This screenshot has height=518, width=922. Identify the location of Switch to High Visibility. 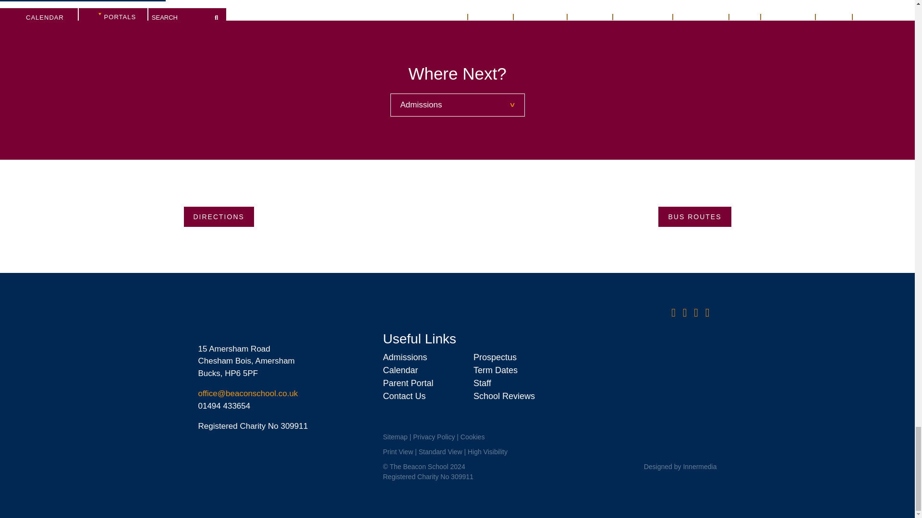
(487, 452).